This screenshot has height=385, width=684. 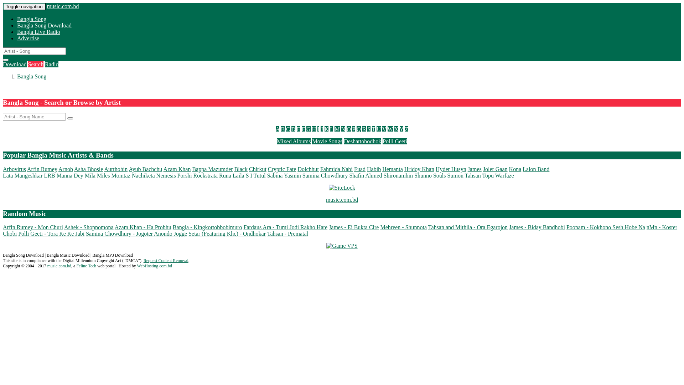 I want to click on I, so click(x=318, y=129).